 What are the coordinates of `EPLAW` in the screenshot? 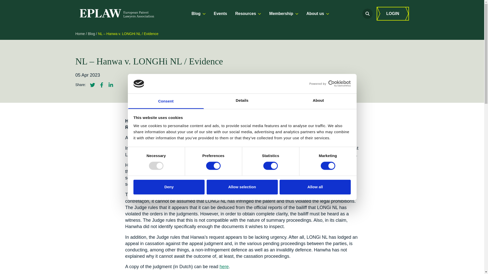 It's located at (116, 14).